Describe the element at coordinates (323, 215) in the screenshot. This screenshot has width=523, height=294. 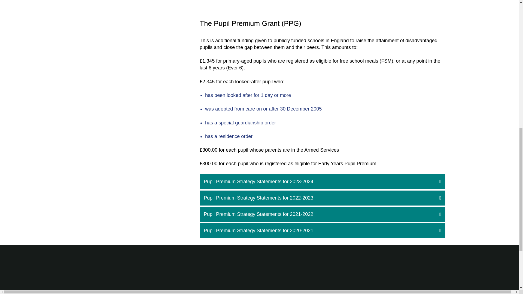
I see `Pupil Premium Strategy Statements for 2021-2022` at that location.